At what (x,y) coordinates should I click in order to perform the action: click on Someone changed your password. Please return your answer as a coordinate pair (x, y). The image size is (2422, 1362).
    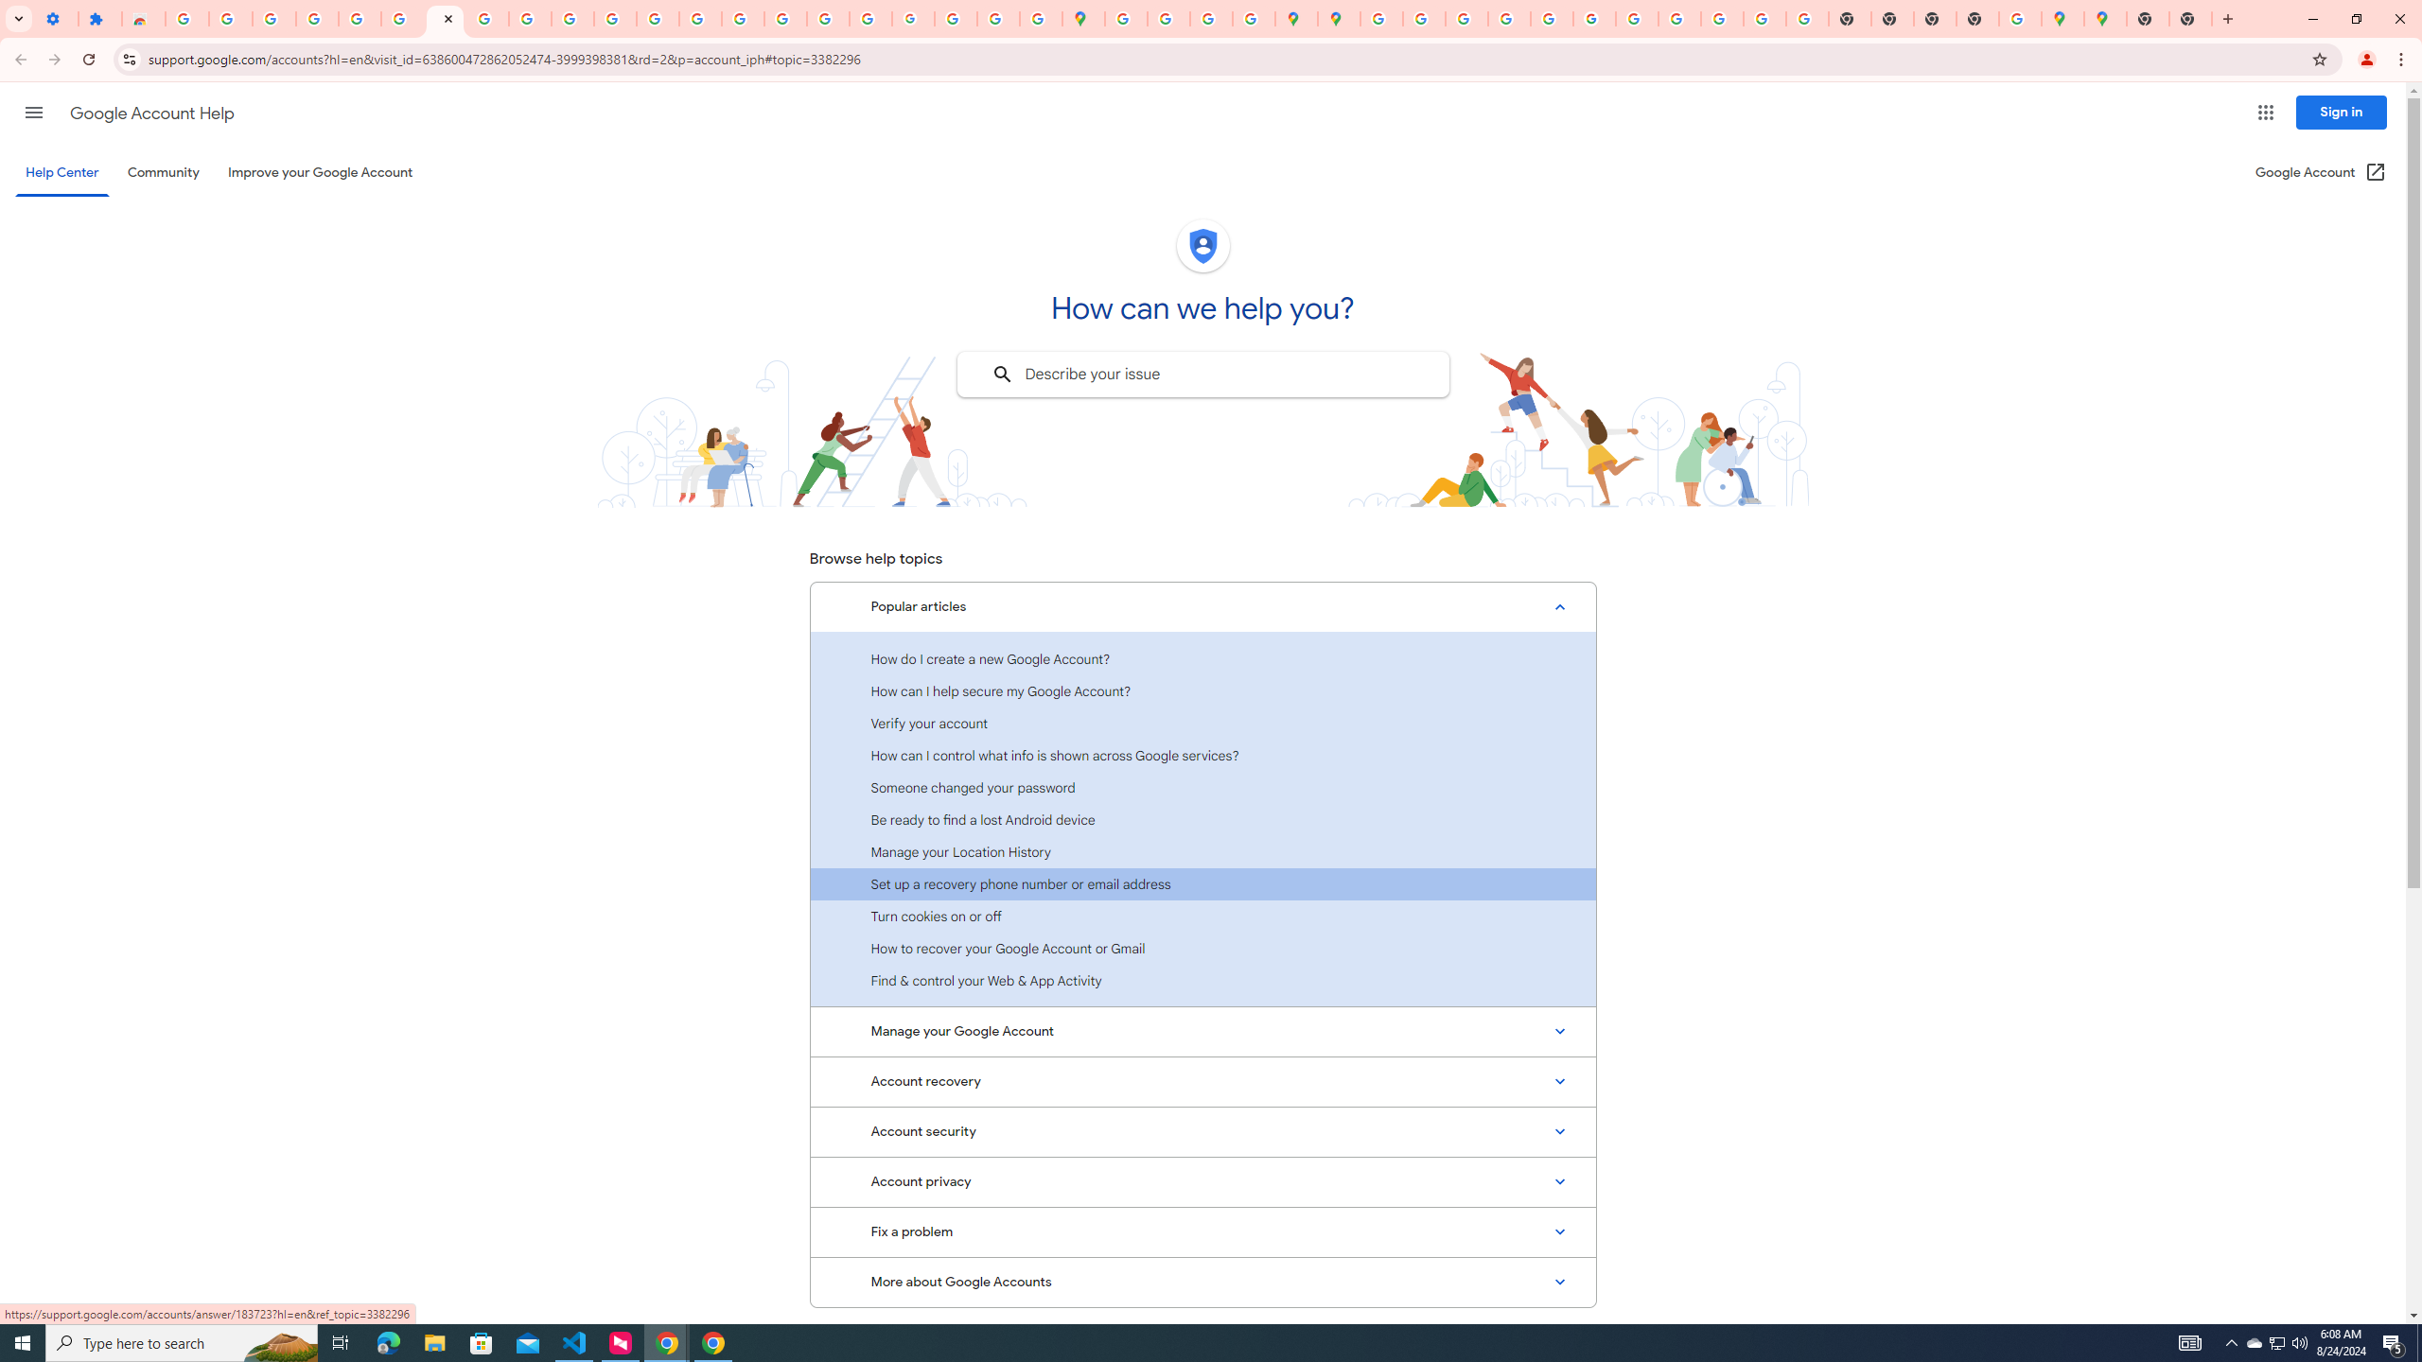
    Looking at the image, I should click on (1202, 787).